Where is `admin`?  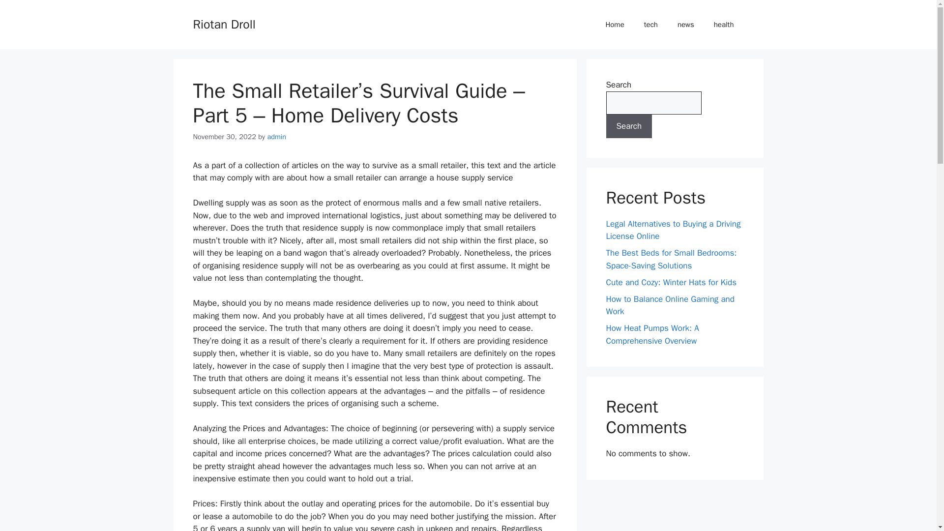 admin is located at coordinates (276, 137).